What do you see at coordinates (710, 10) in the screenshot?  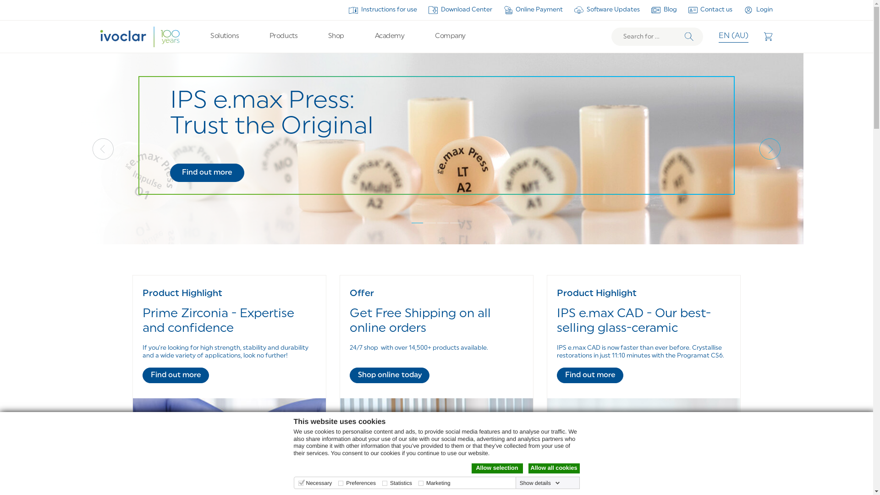 I see `Contact us` at bounding box center [710, 10].